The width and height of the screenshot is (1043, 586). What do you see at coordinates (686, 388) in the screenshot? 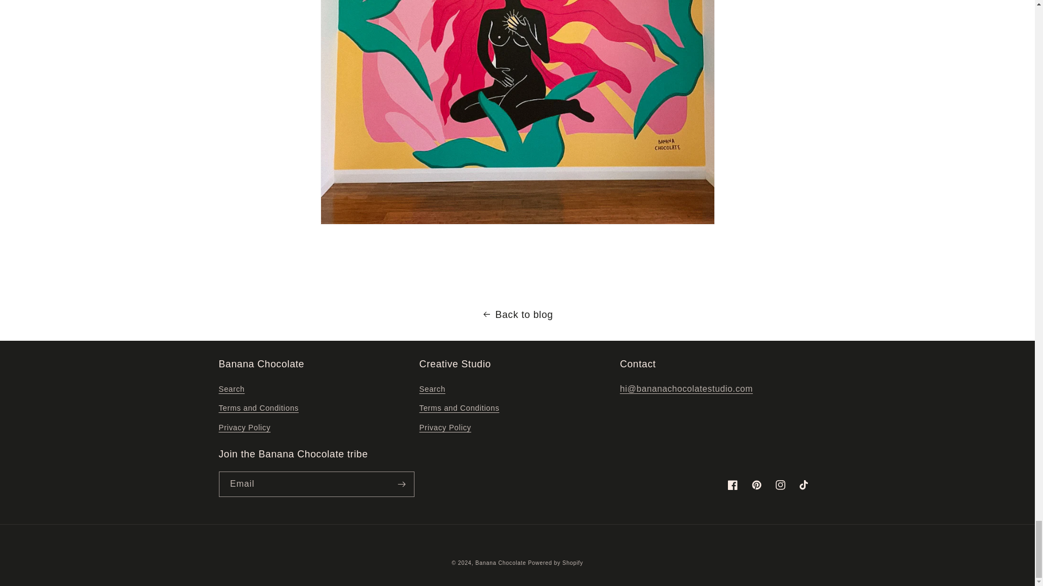
I see `Get in touch` at bounding box center [686, 388].